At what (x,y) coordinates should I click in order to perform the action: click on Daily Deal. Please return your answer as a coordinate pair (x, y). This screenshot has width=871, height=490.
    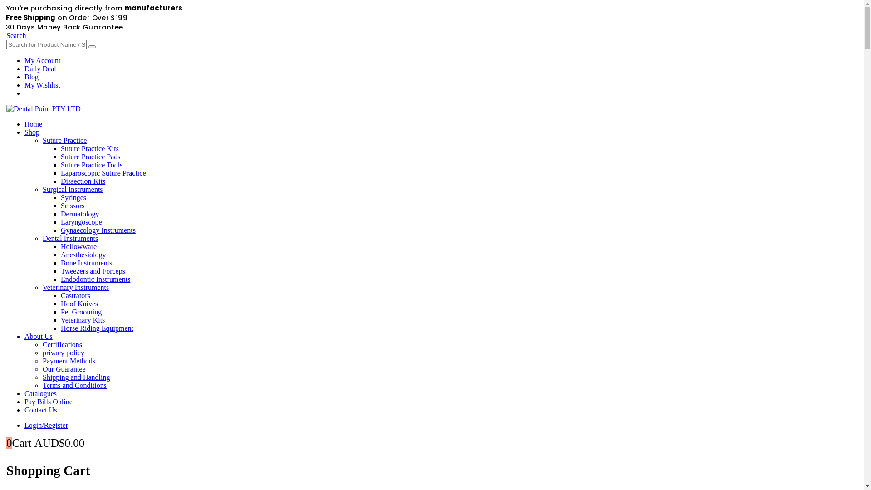
    Looking at the image, I should click on (40, 69).